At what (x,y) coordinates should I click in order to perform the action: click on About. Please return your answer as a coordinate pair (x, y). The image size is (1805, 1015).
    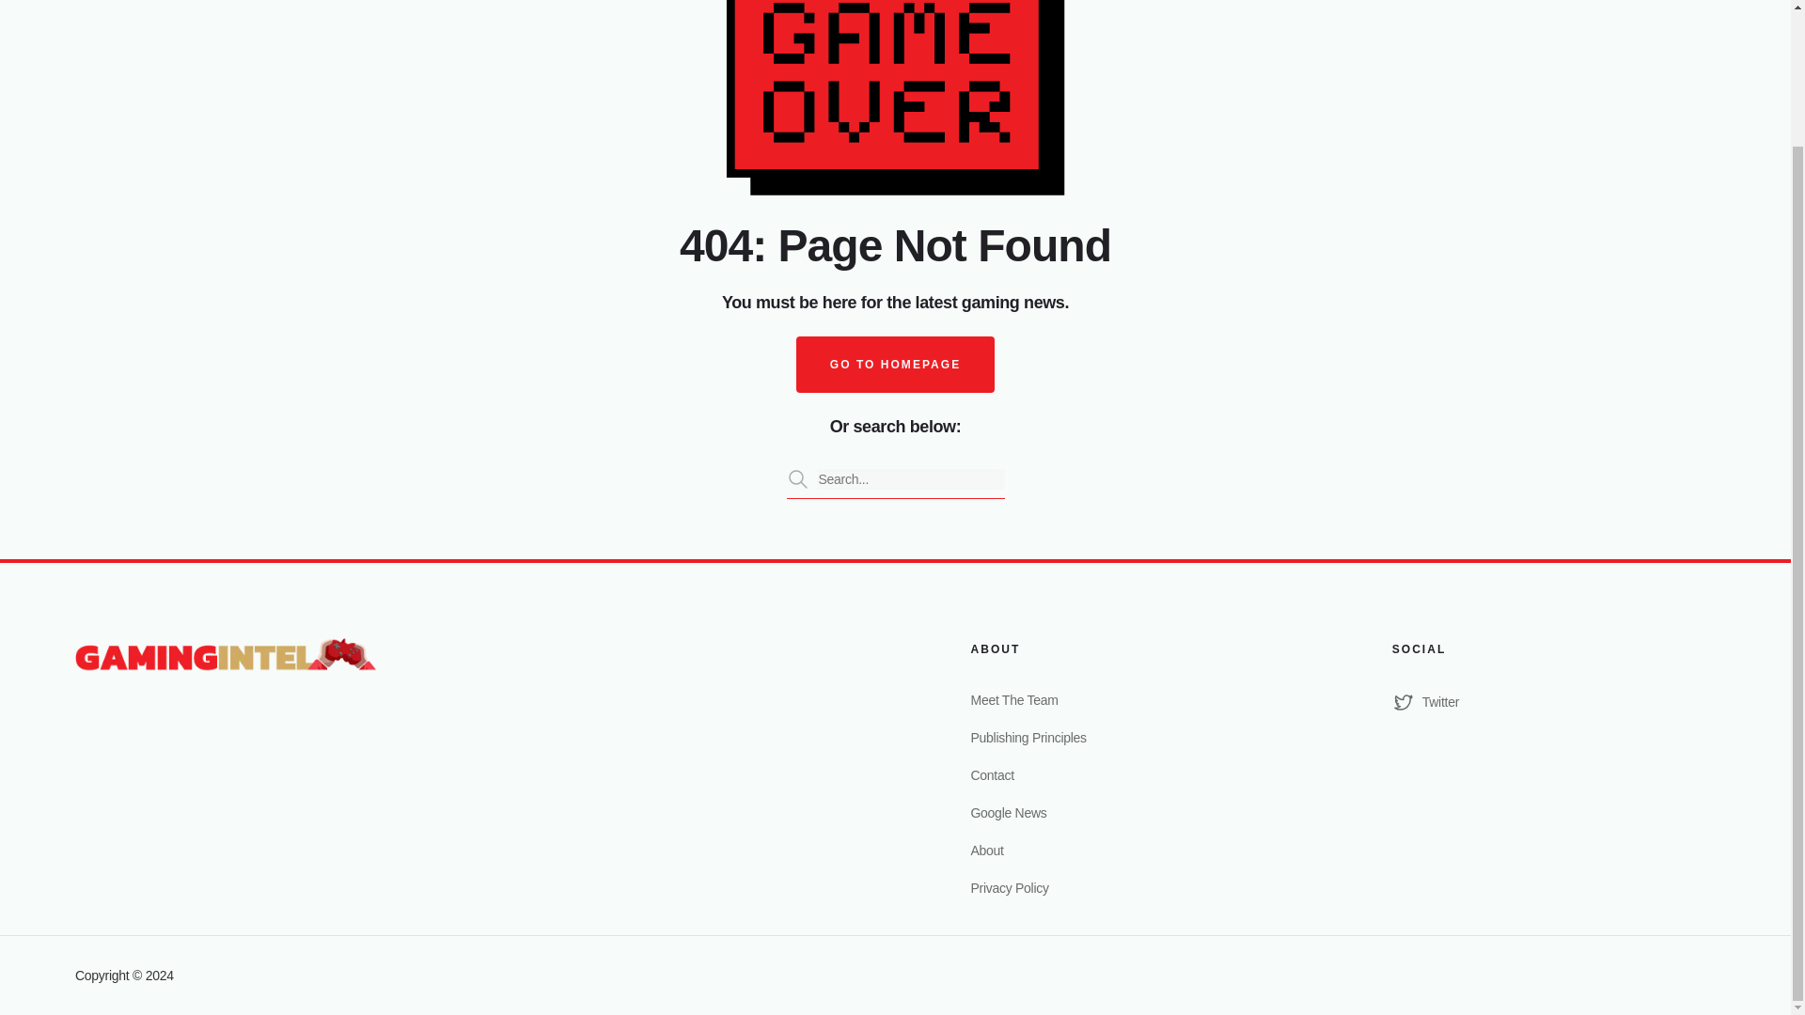
    Looking at the image, I should click on (1132, 850).